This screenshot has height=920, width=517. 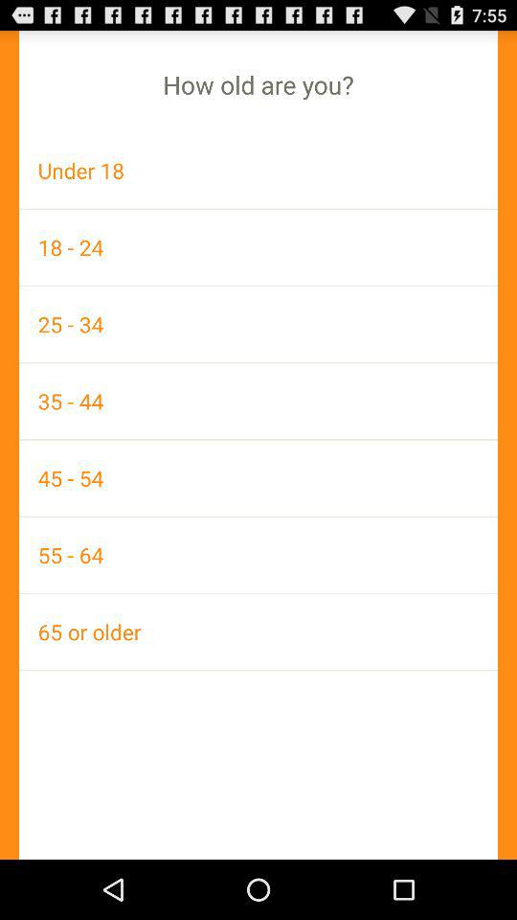 What do you see at coordinates (258, 477) in the screenshot?
I see `tap the app below the 35 - 44` at bounding box center [258, 477].